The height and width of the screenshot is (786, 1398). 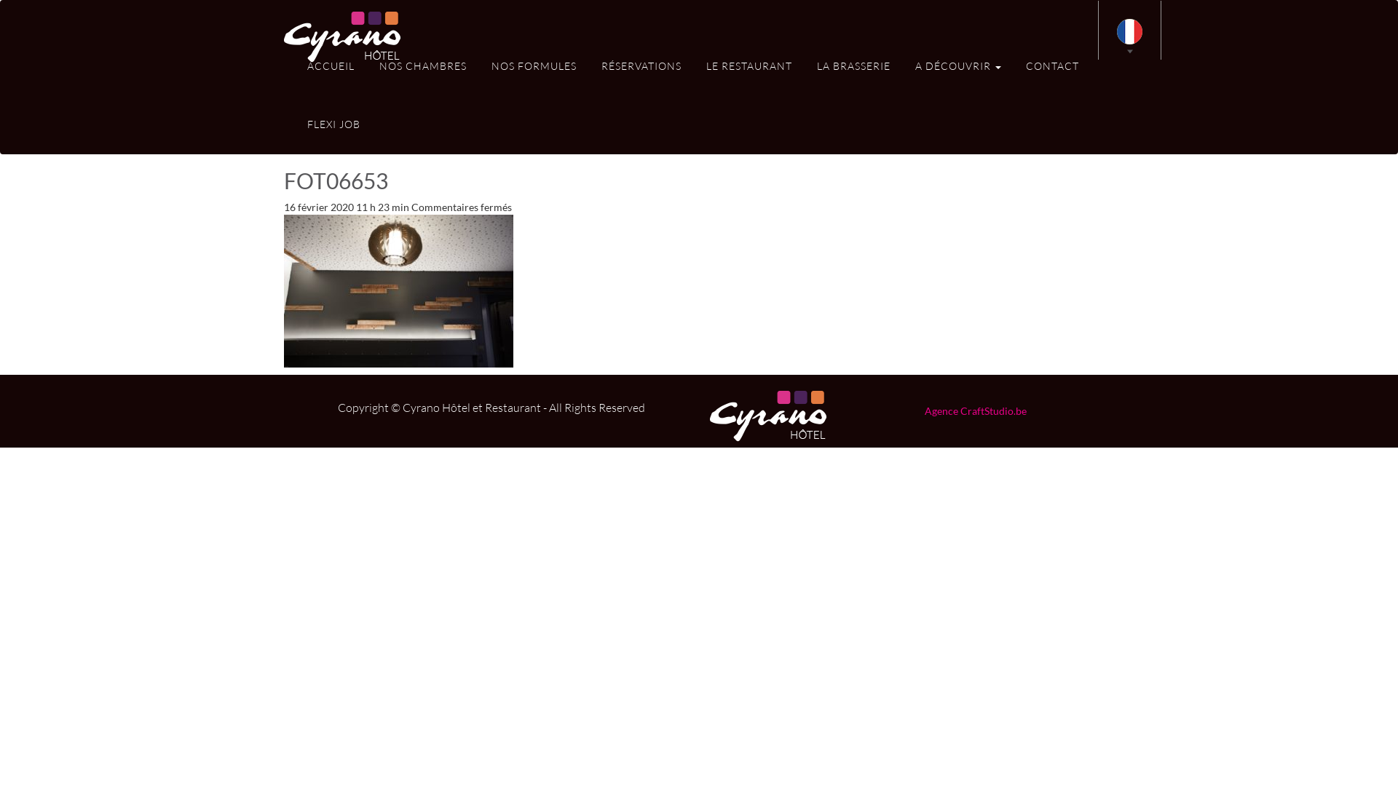 I want to click on LE RESTAURANT, so click(x=749, y=63).